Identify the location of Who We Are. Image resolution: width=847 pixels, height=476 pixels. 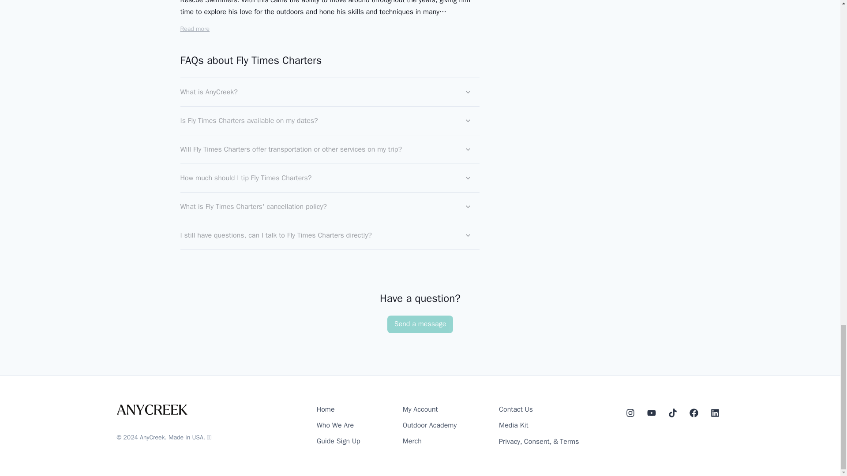
(335, 425).